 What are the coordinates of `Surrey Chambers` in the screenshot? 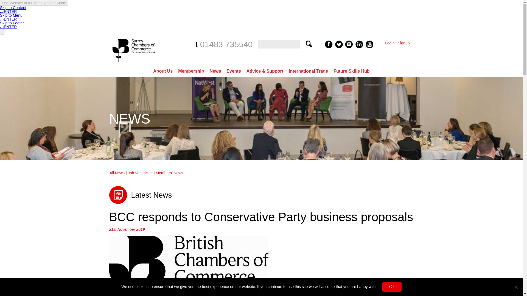 It's located at (134, 64).